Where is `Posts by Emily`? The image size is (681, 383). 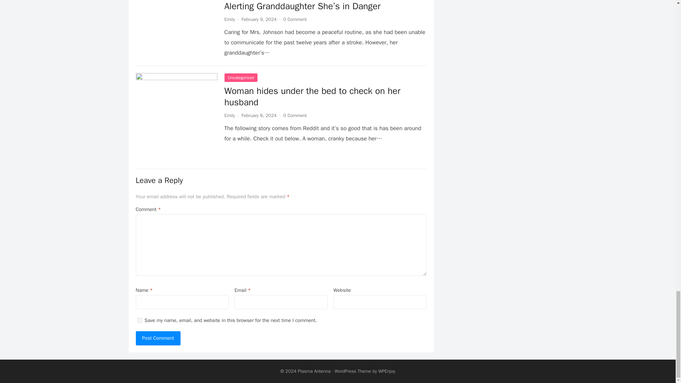 Posts by Emily is located at coordinates (229, 115).